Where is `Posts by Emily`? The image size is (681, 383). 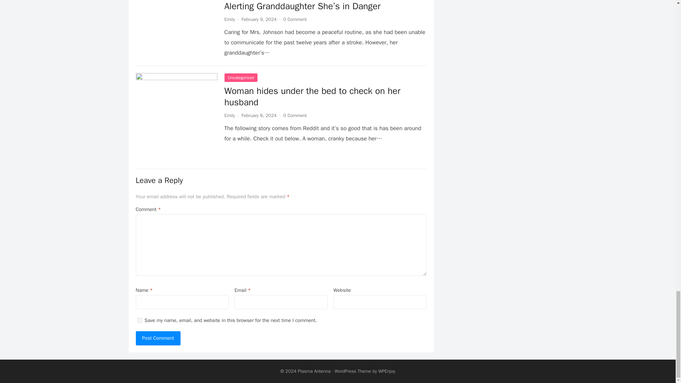 Posts by Emily is located at coordinates (229, 115).